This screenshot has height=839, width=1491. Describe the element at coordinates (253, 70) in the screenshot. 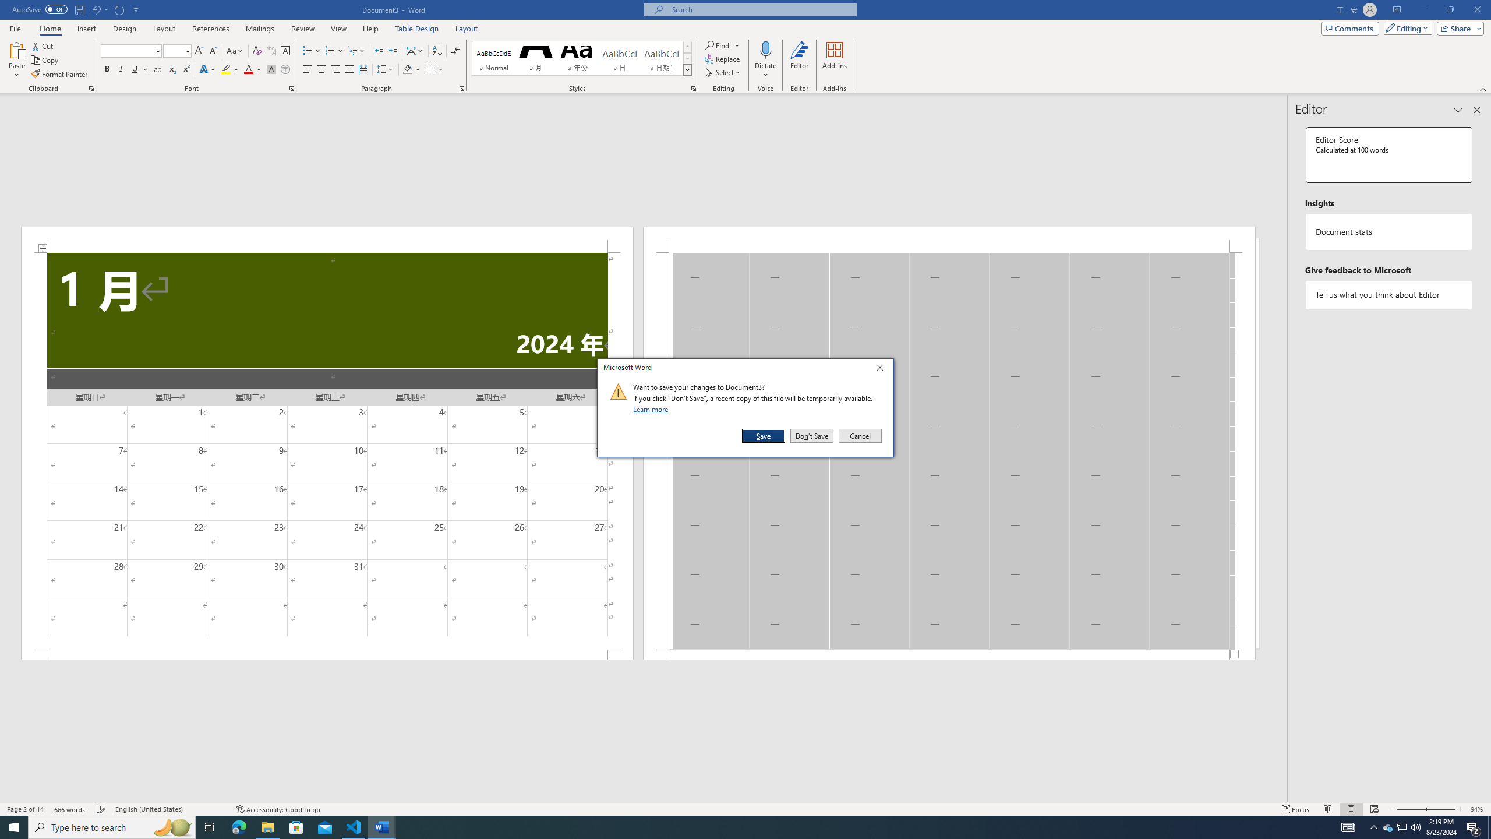

I see `Font Color` at that location.